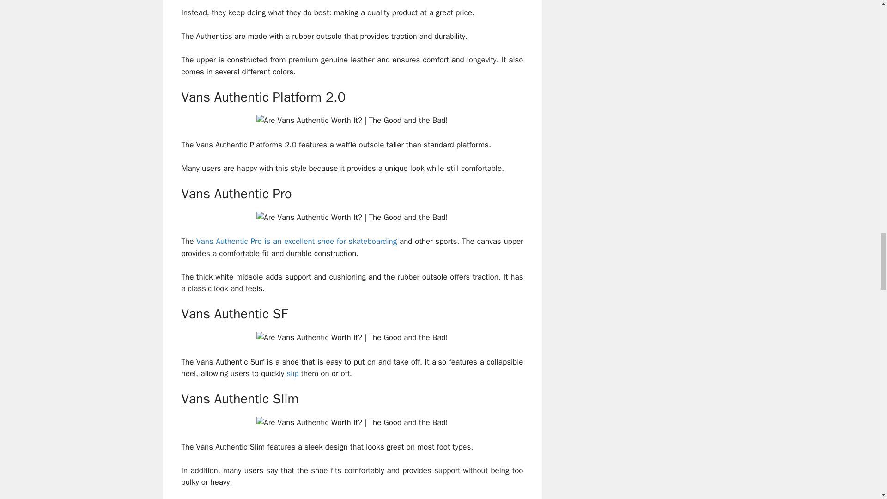  Describe the element at coordinates (292, 373) in the screenshot. I see `slip` at that location.